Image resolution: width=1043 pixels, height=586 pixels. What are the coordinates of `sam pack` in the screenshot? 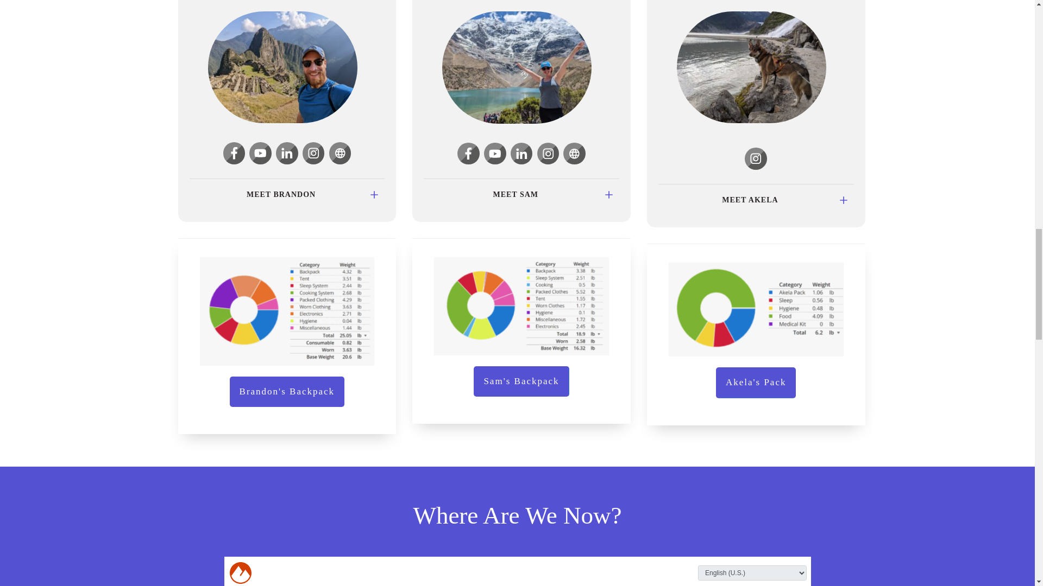 It's located at (521, 306).